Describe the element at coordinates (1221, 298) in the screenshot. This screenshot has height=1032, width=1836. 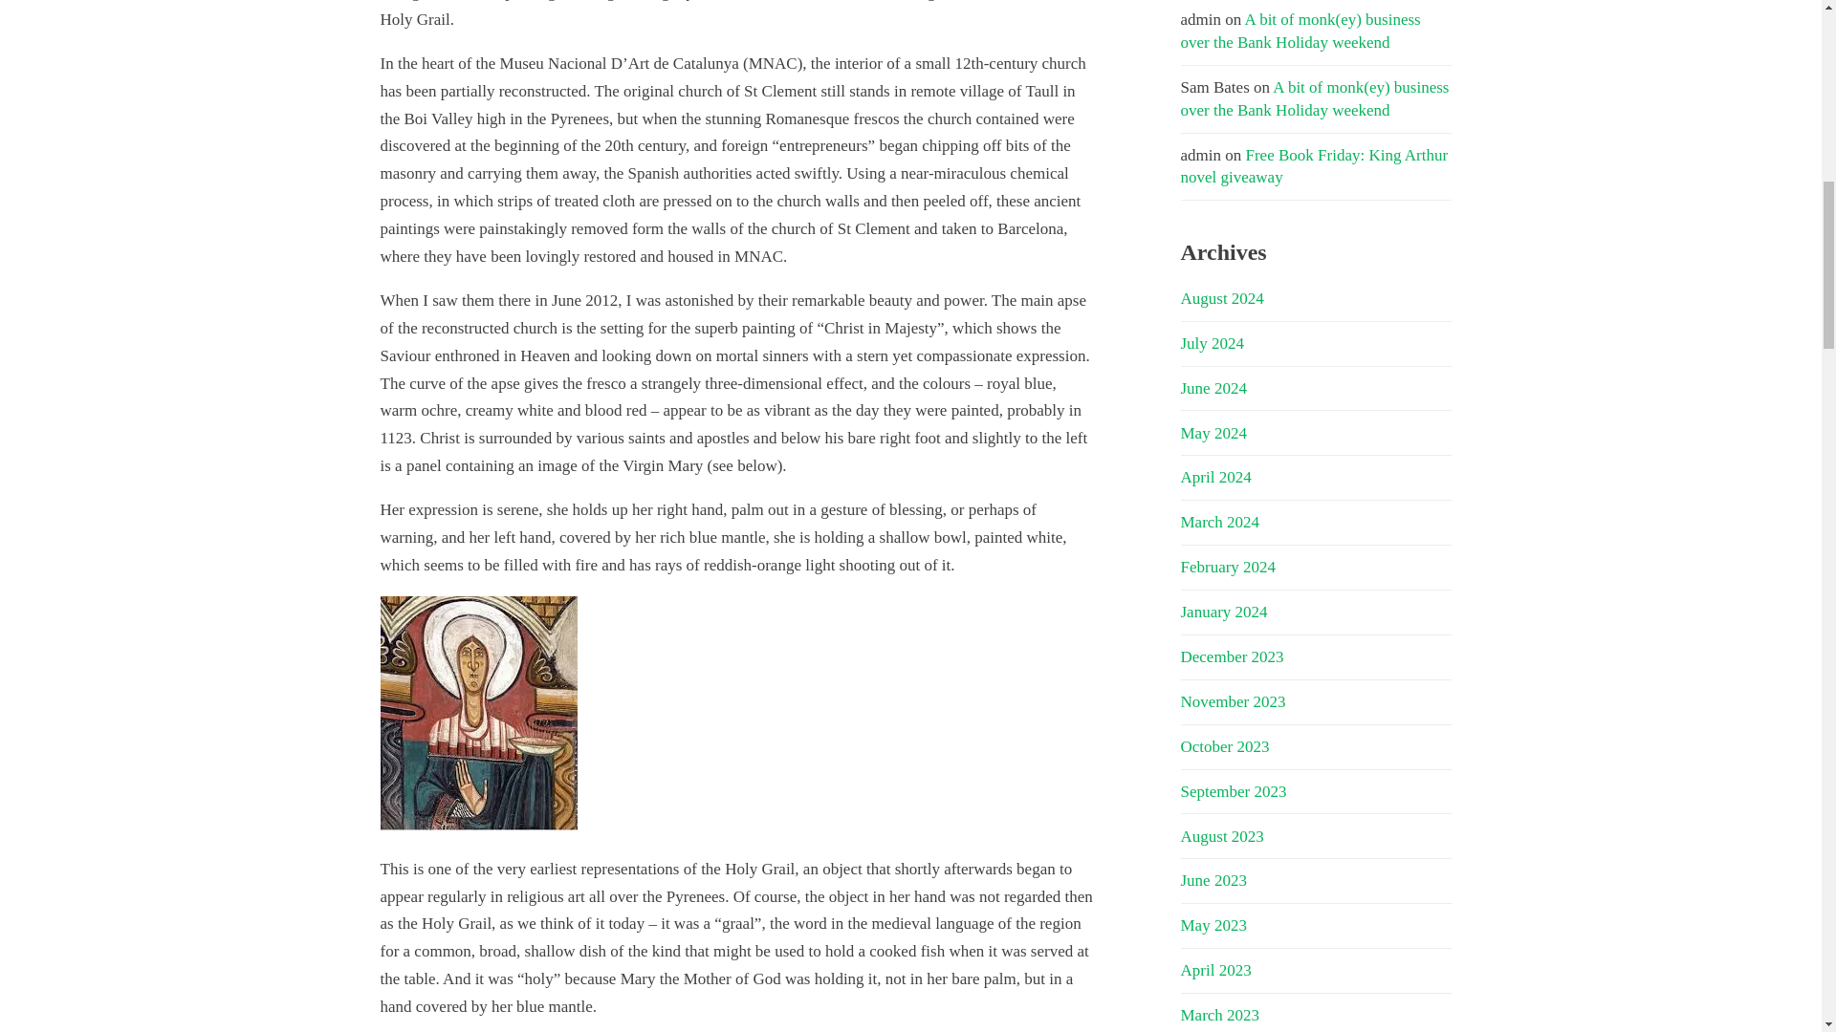
I see `August 2024` at that location.